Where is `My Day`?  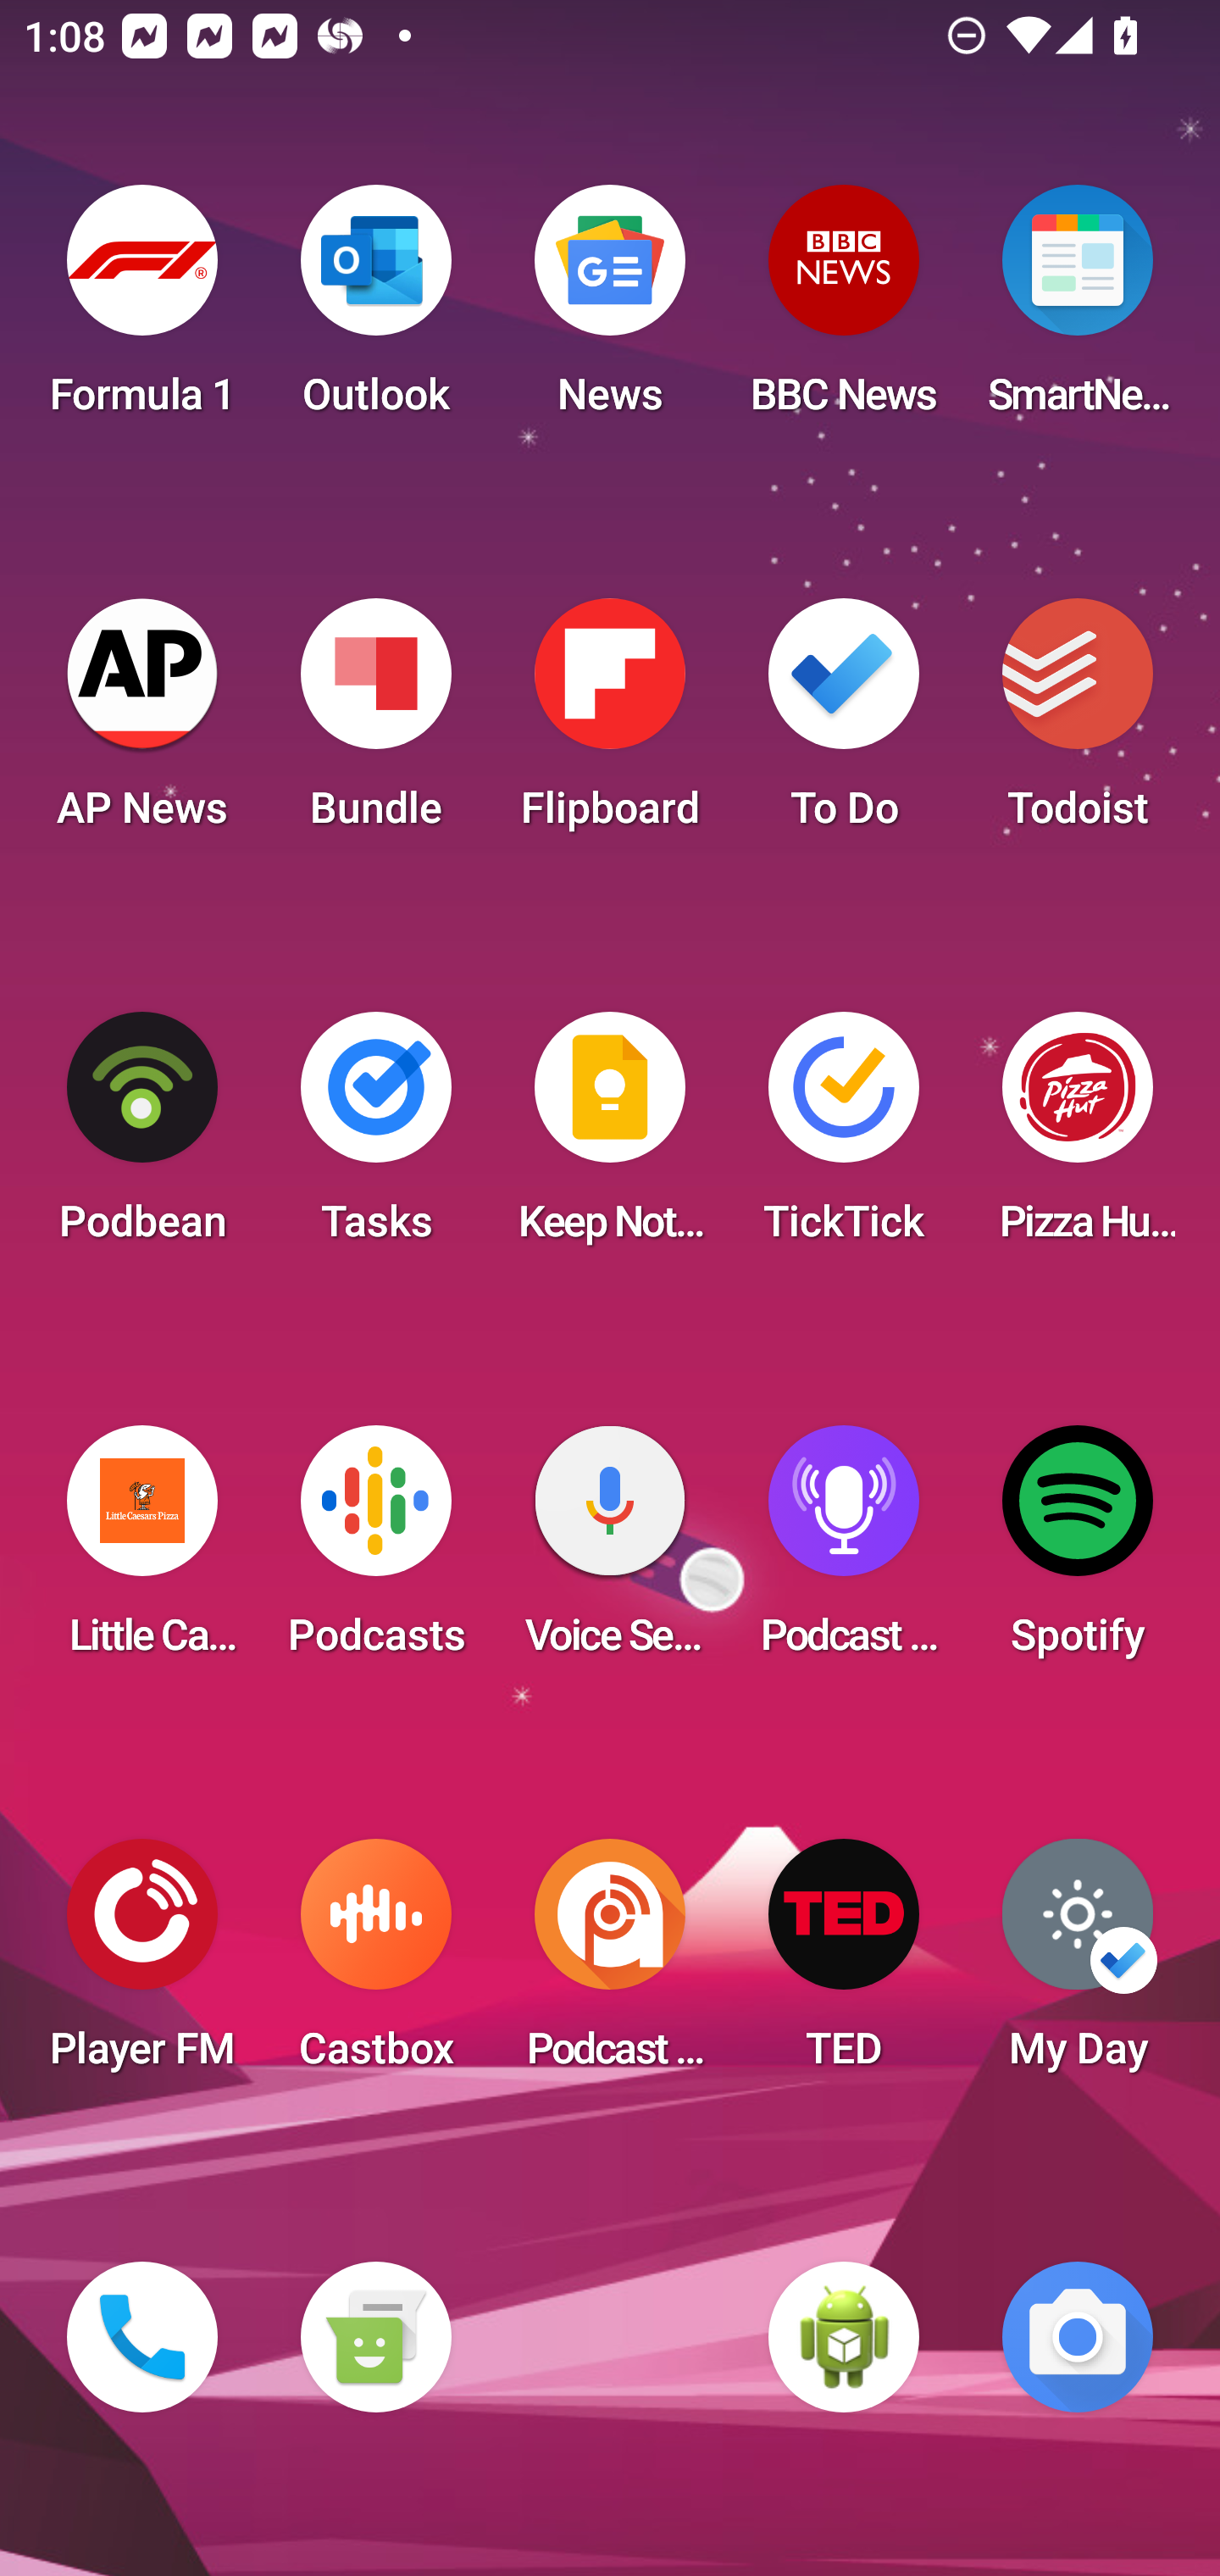
My Day is located at coordinates (1078, 1964).